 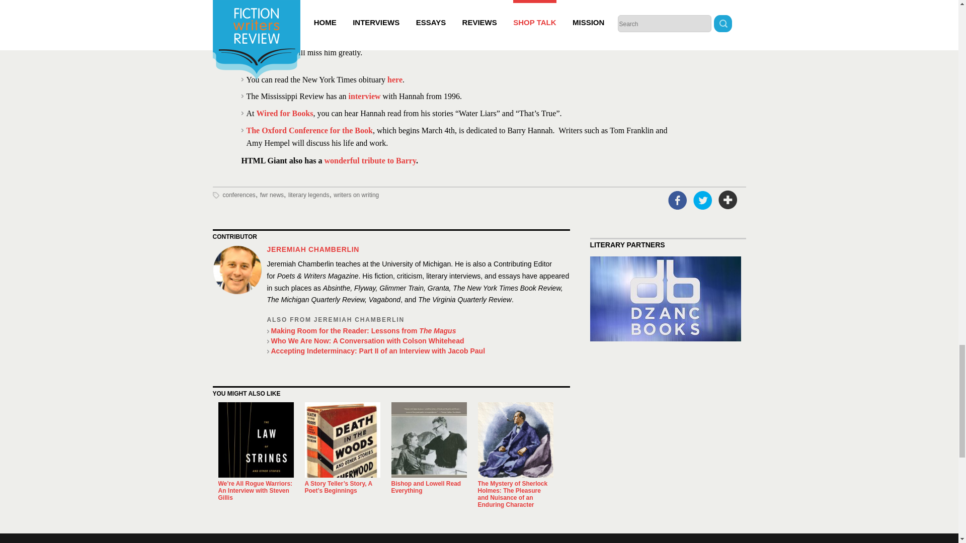 I want to click on Save, so click(x=728, y=200).